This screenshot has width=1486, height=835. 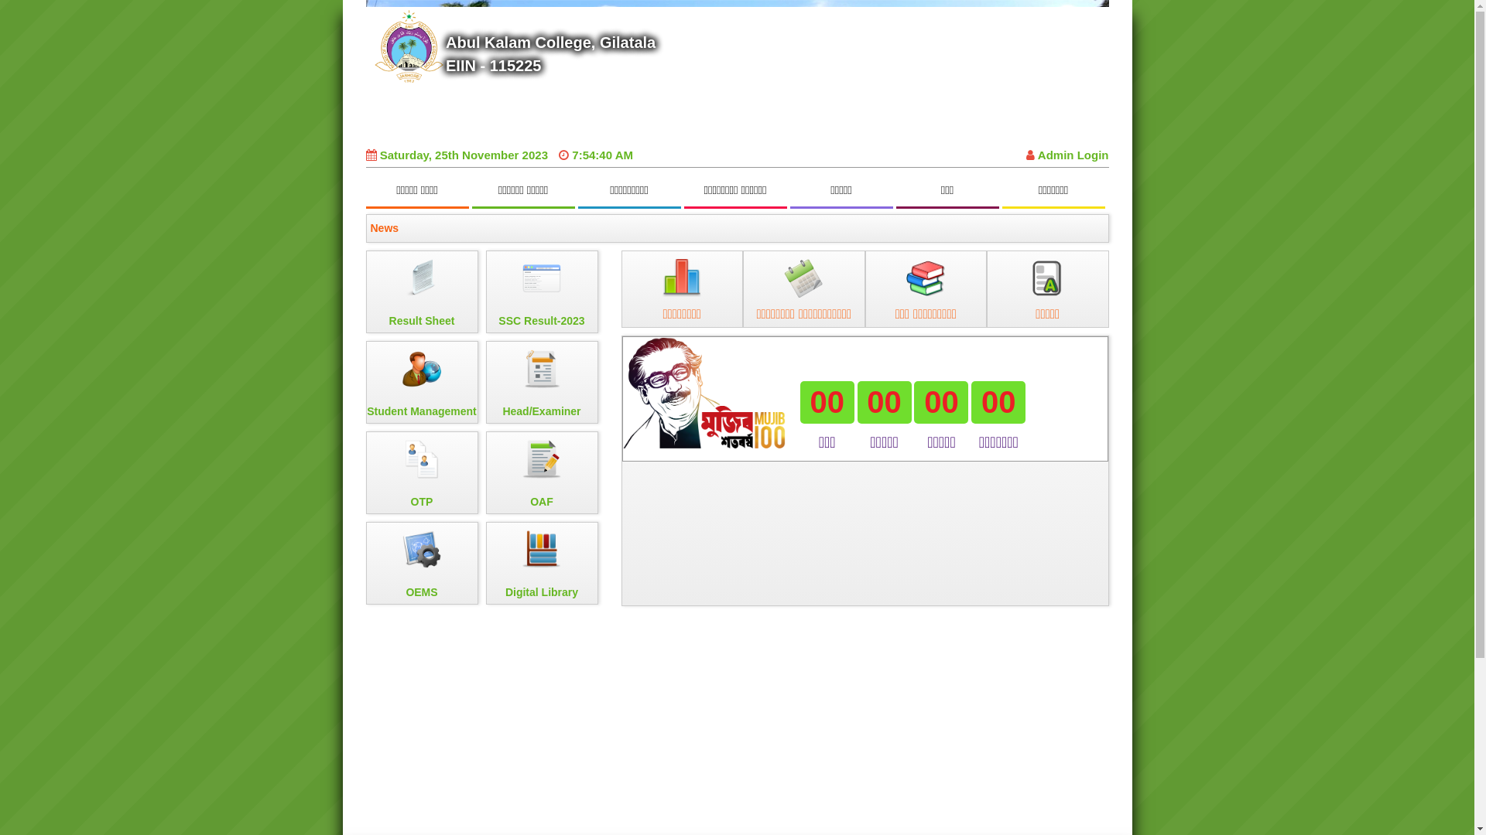 I want to click on Result Sheet, so click(x=421, y=292).